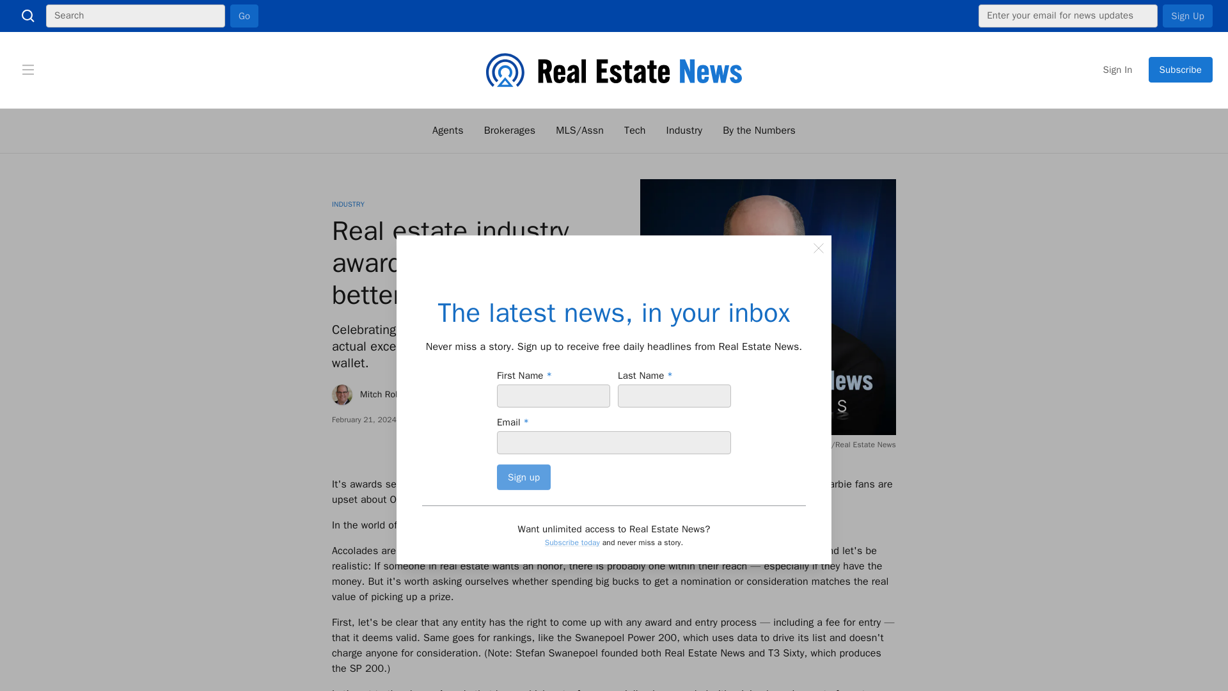 The height and width of the screenshot is (691, 1228). What do you see at coordinates (1181, 69) in the screenshot?
I see `Subscribe` at bounding box center [1181, 69].